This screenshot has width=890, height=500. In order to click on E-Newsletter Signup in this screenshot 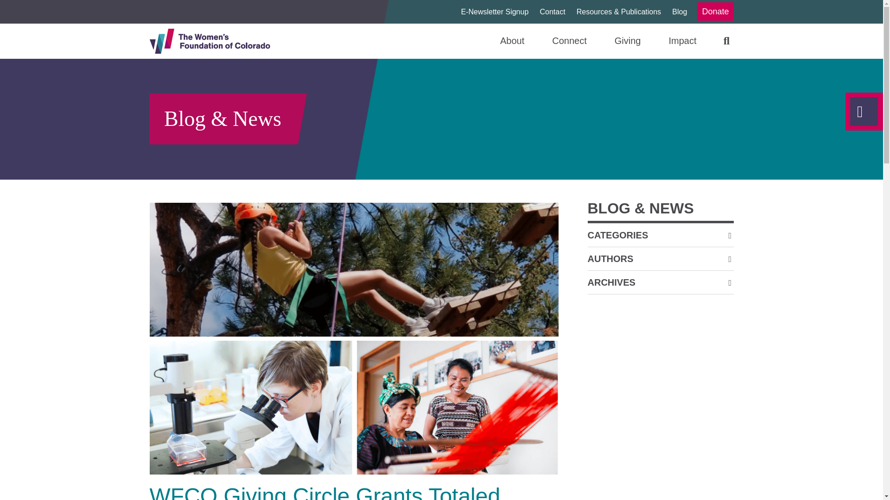, I will do `click(489, 12)`.